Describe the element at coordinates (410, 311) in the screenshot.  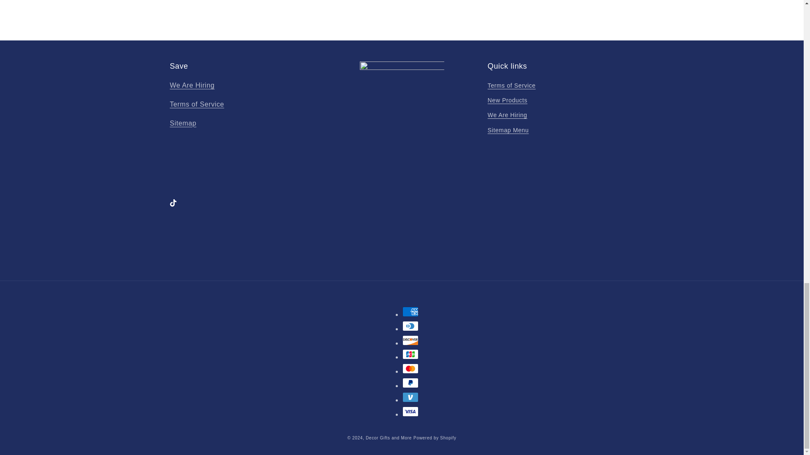
I see `American Express` at that location.